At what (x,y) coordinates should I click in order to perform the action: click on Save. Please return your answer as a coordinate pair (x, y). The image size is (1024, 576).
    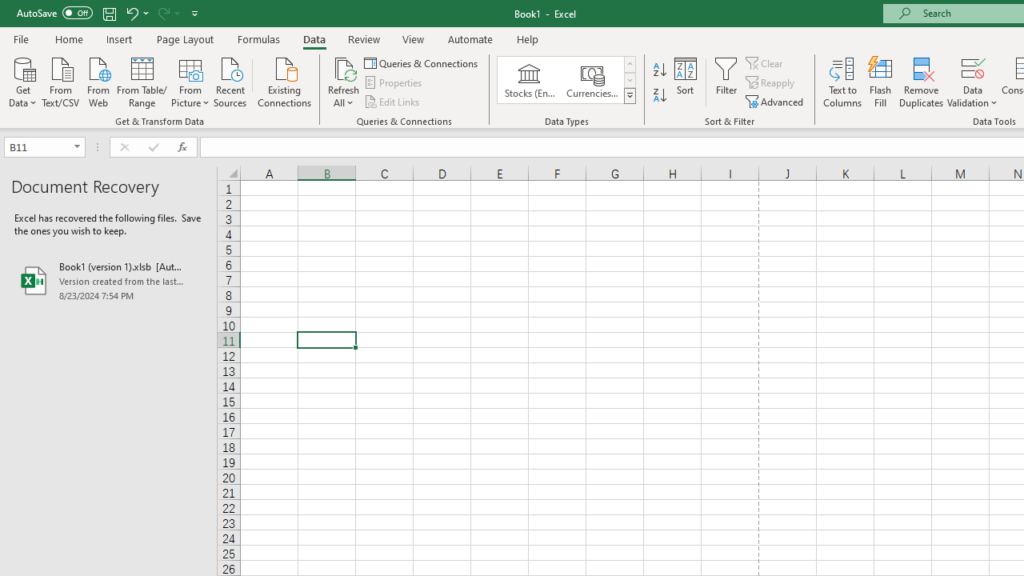
    Looking at the image, I should click on (109, 13).